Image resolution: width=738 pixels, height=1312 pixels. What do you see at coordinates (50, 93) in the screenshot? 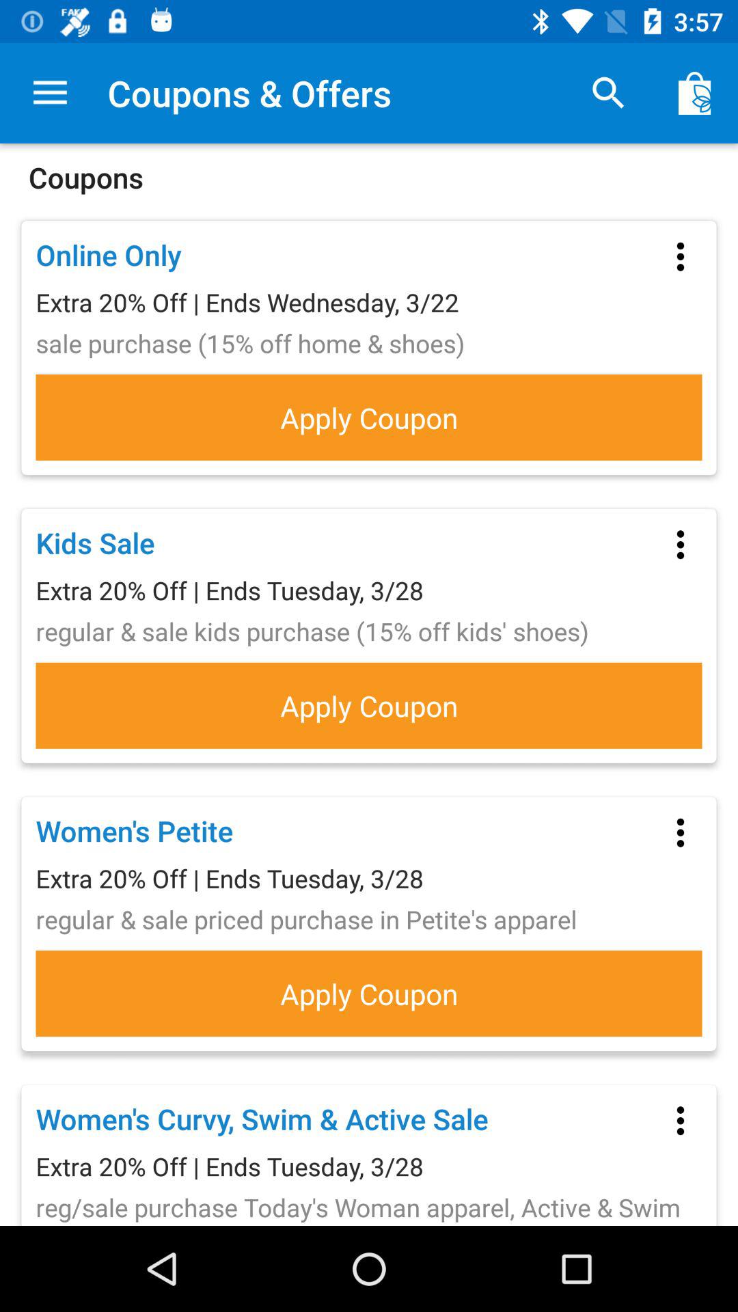
I see `select the app next to coupons & offers icon` at bounding box center [50, 93].